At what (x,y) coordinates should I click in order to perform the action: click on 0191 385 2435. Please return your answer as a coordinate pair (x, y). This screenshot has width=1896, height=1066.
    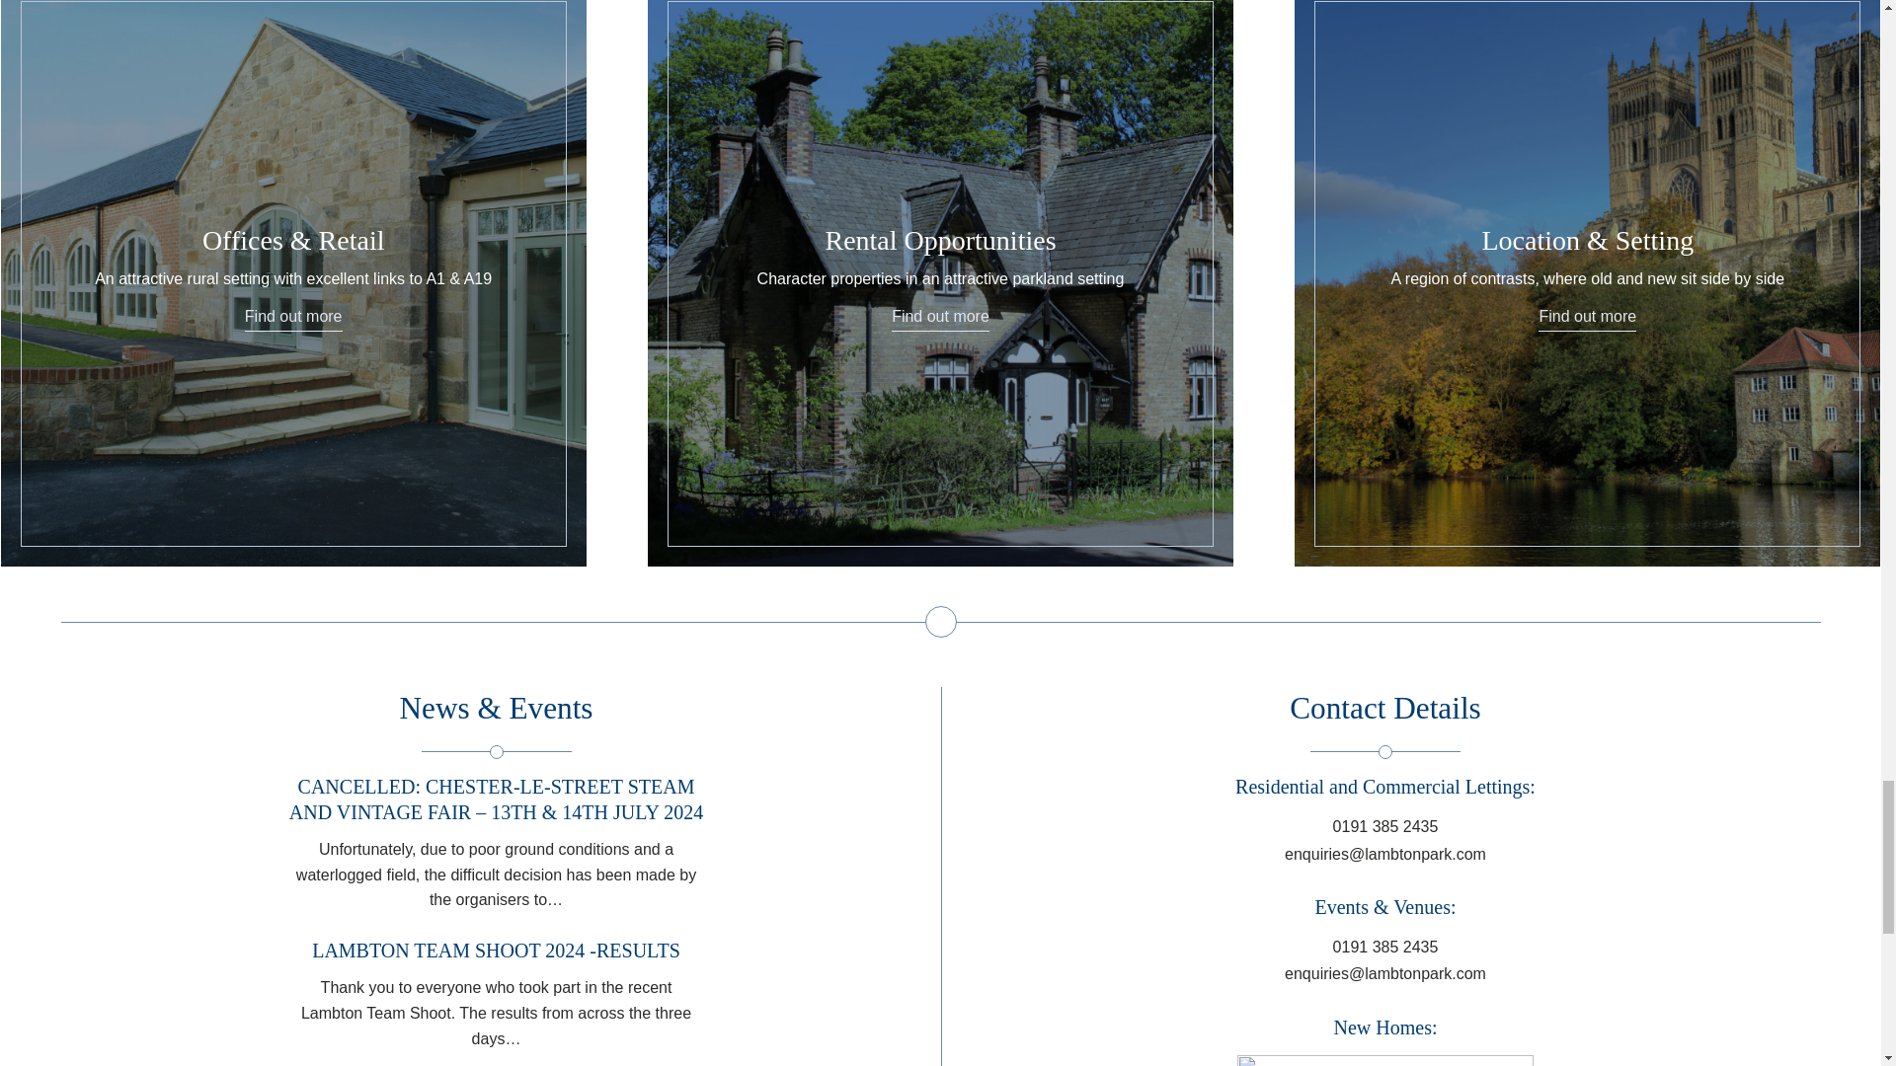
    Looking at the image, I should click on (1385, 828).